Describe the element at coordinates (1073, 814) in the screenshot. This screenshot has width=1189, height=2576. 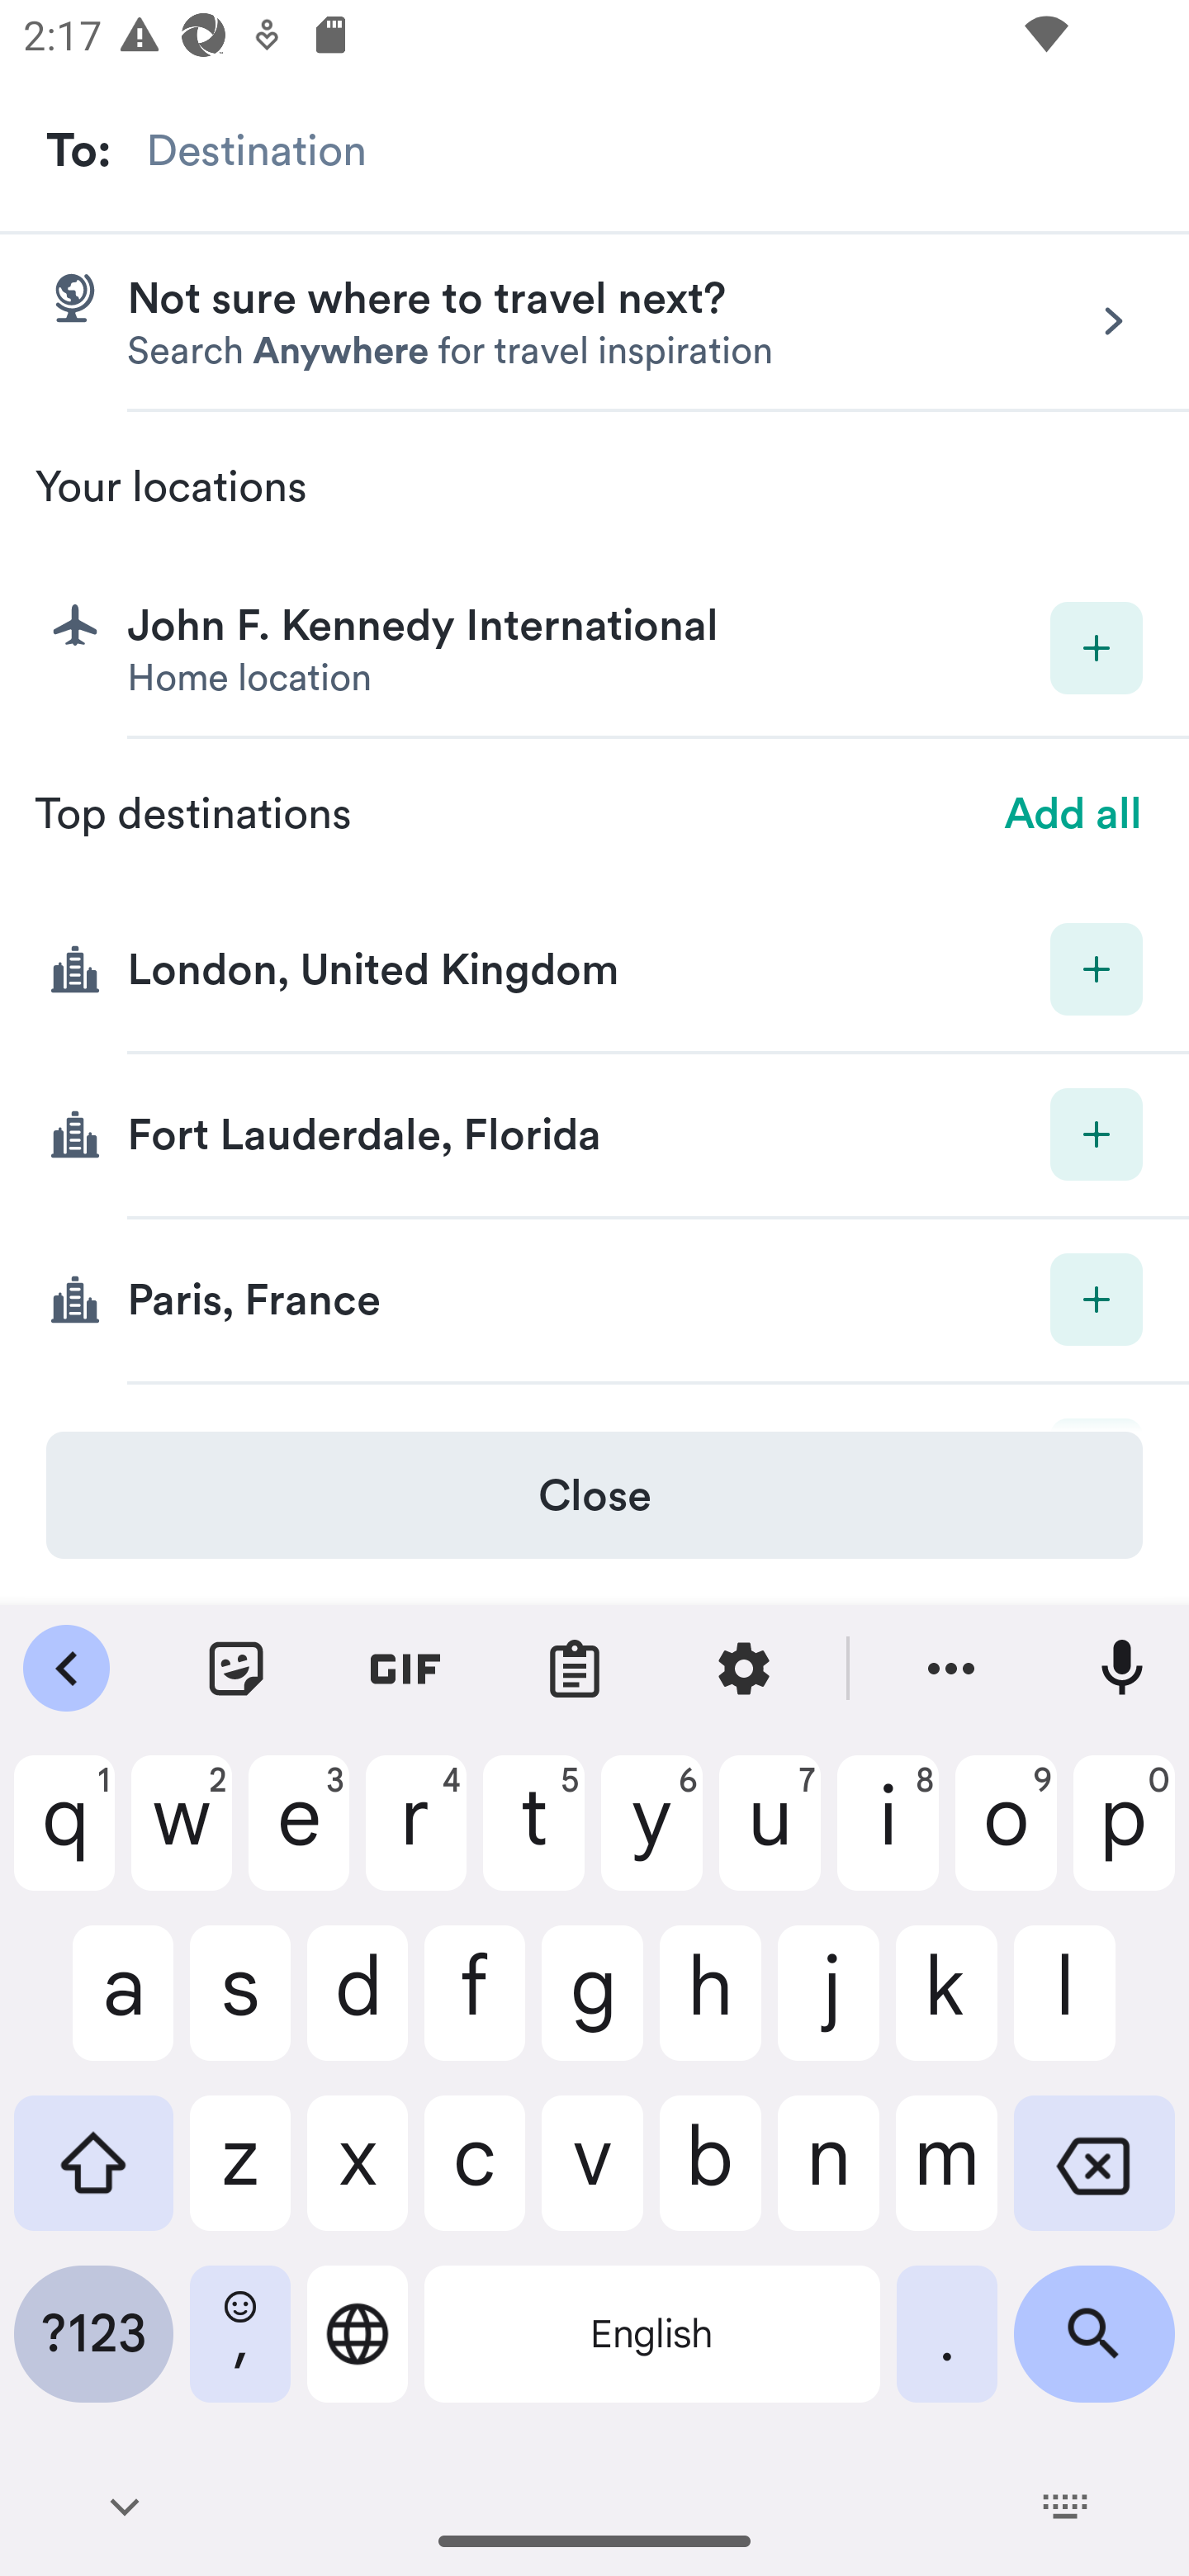
I see `Add all` at that location.